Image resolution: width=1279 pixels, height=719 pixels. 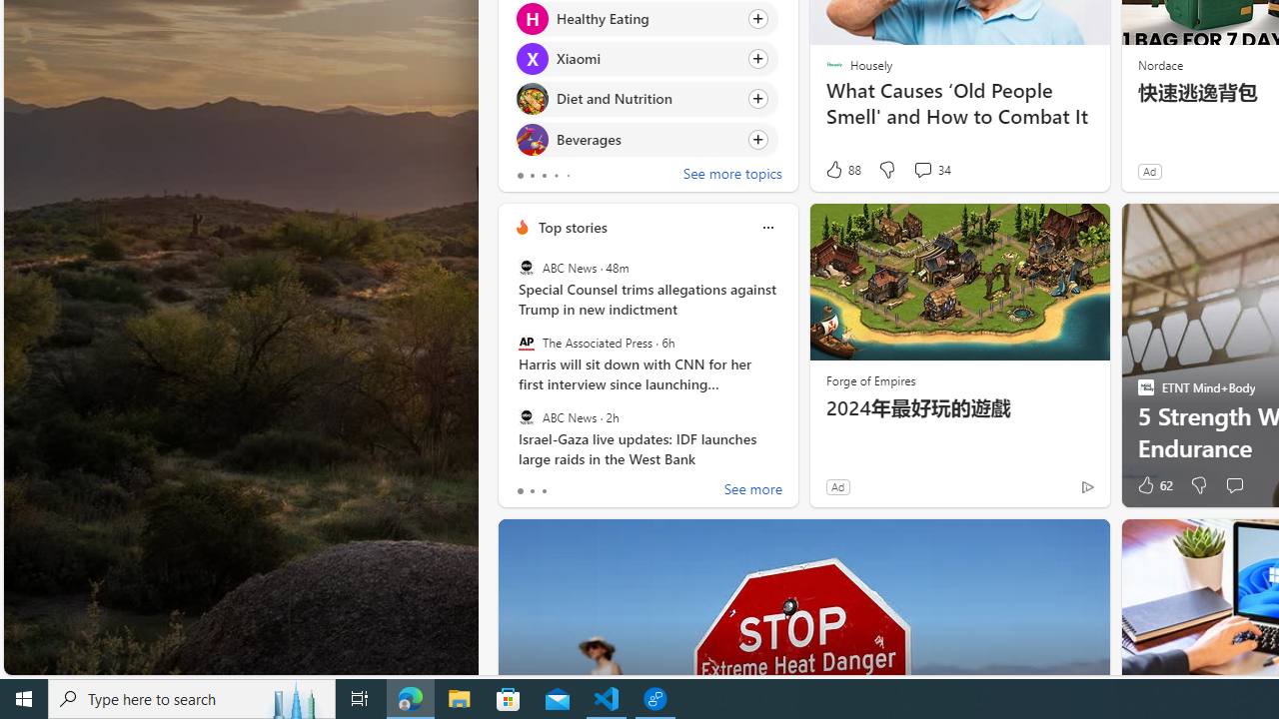 I want to click on Click to follow topic Xiaomi, so click(x=645, y=59).